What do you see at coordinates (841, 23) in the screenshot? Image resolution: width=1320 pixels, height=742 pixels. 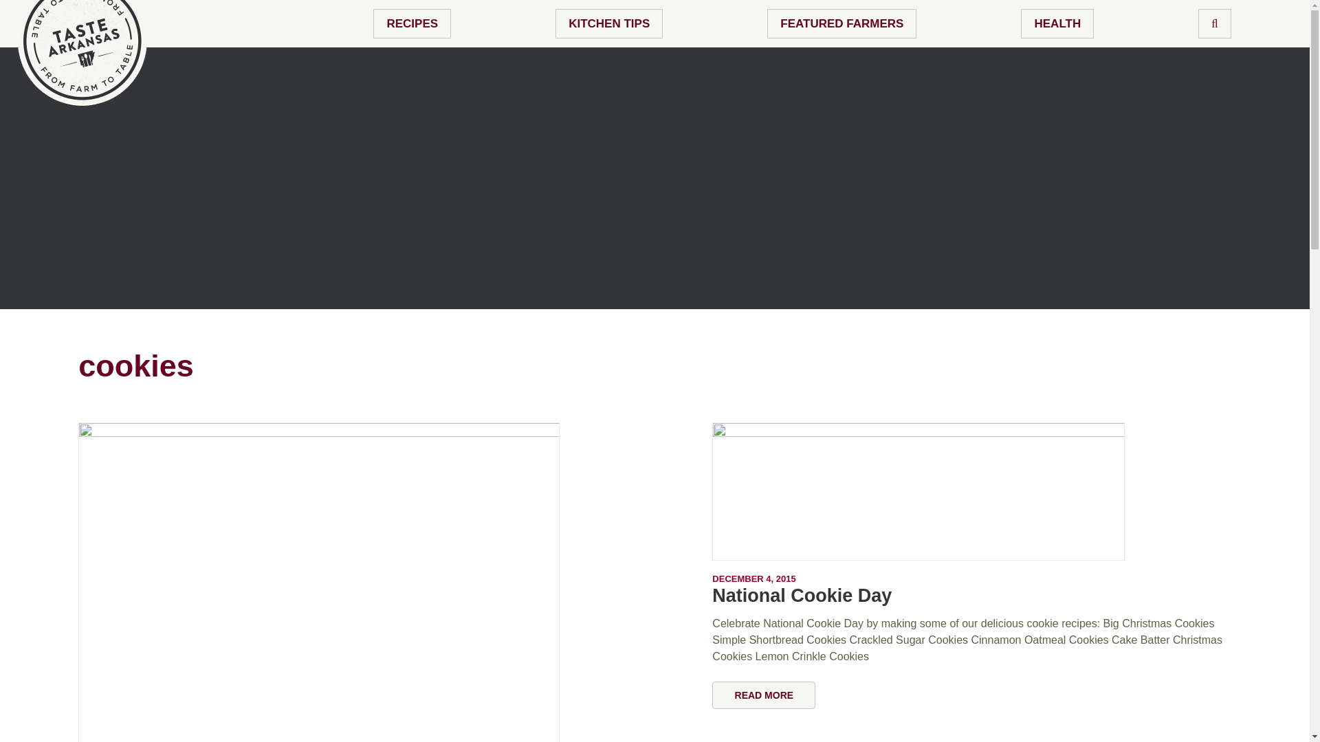 I see `FEATURED FARMERS` at bounding box center [841, 23].